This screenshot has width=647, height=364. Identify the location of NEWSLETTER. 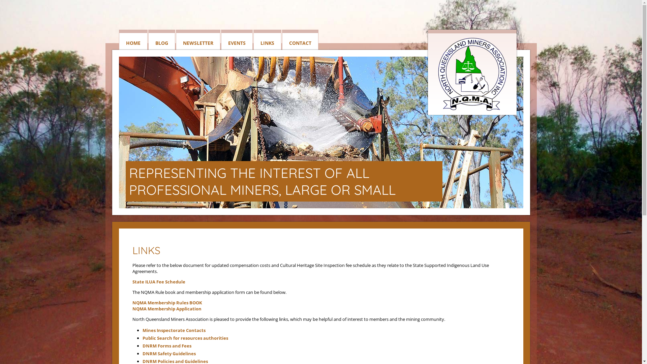
(198, 41).